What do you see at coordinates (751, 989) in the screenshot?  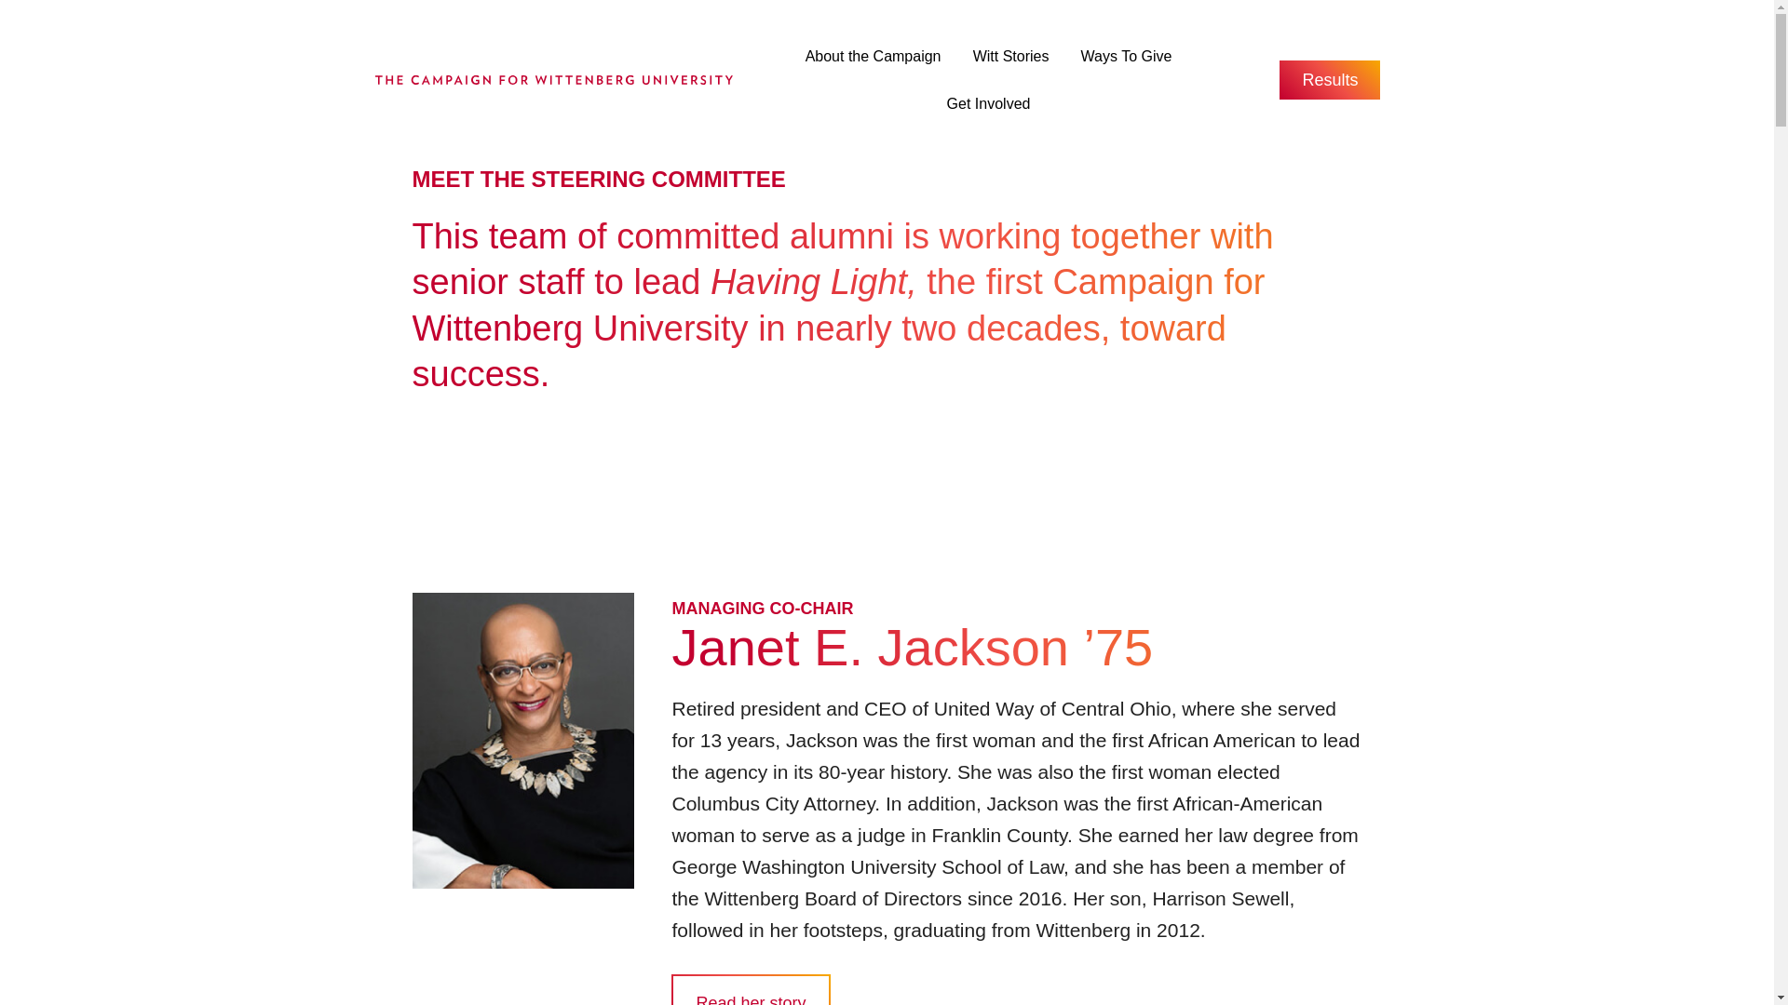 I see `Read her story` at bounding box center [751, 989].